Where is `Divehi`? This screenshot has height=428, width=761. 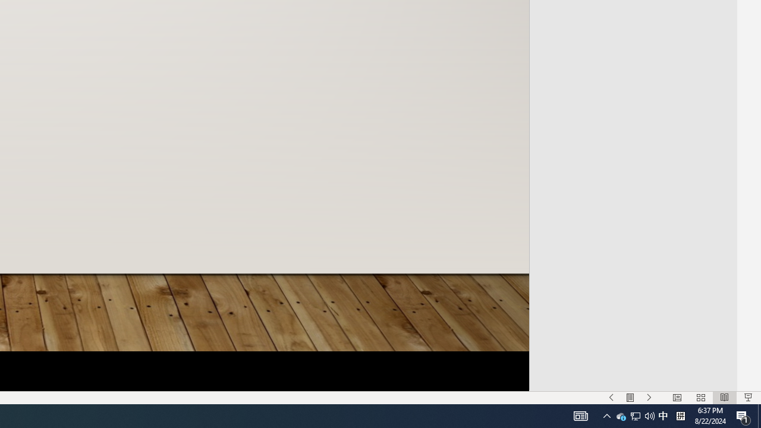 Divehi is located at coordinates (632, 258).